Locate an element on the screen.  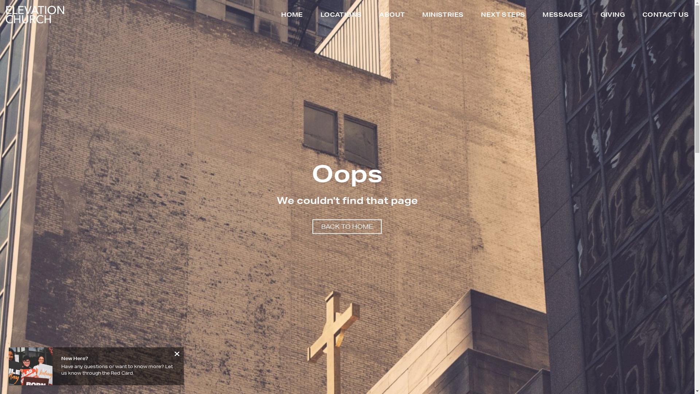
LOCATIONS is located at coordinates (341, 16).